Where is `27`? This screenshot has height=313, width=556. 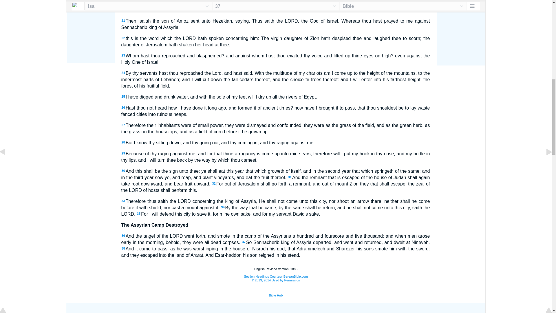 27 is located at coordinates (123, 125).